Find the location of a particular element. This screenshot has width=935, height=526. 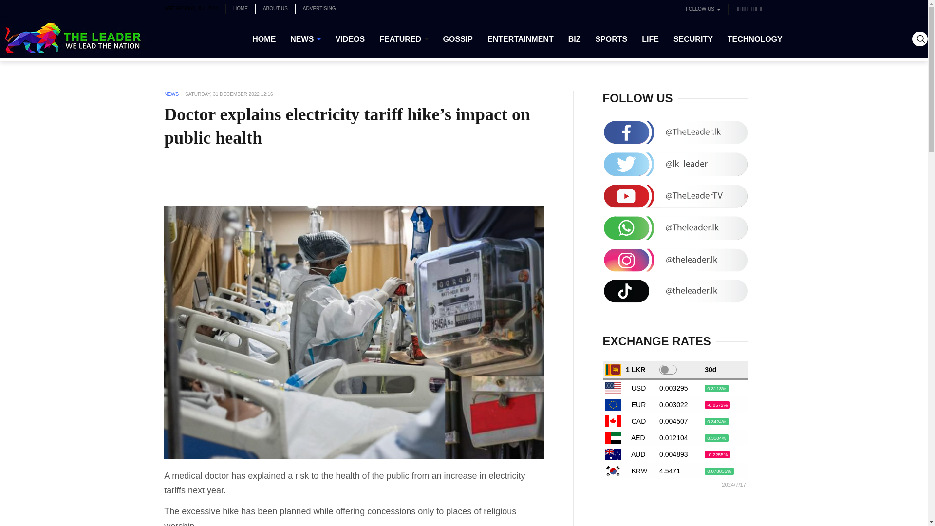

HOME is located at coordinates (240, 9).